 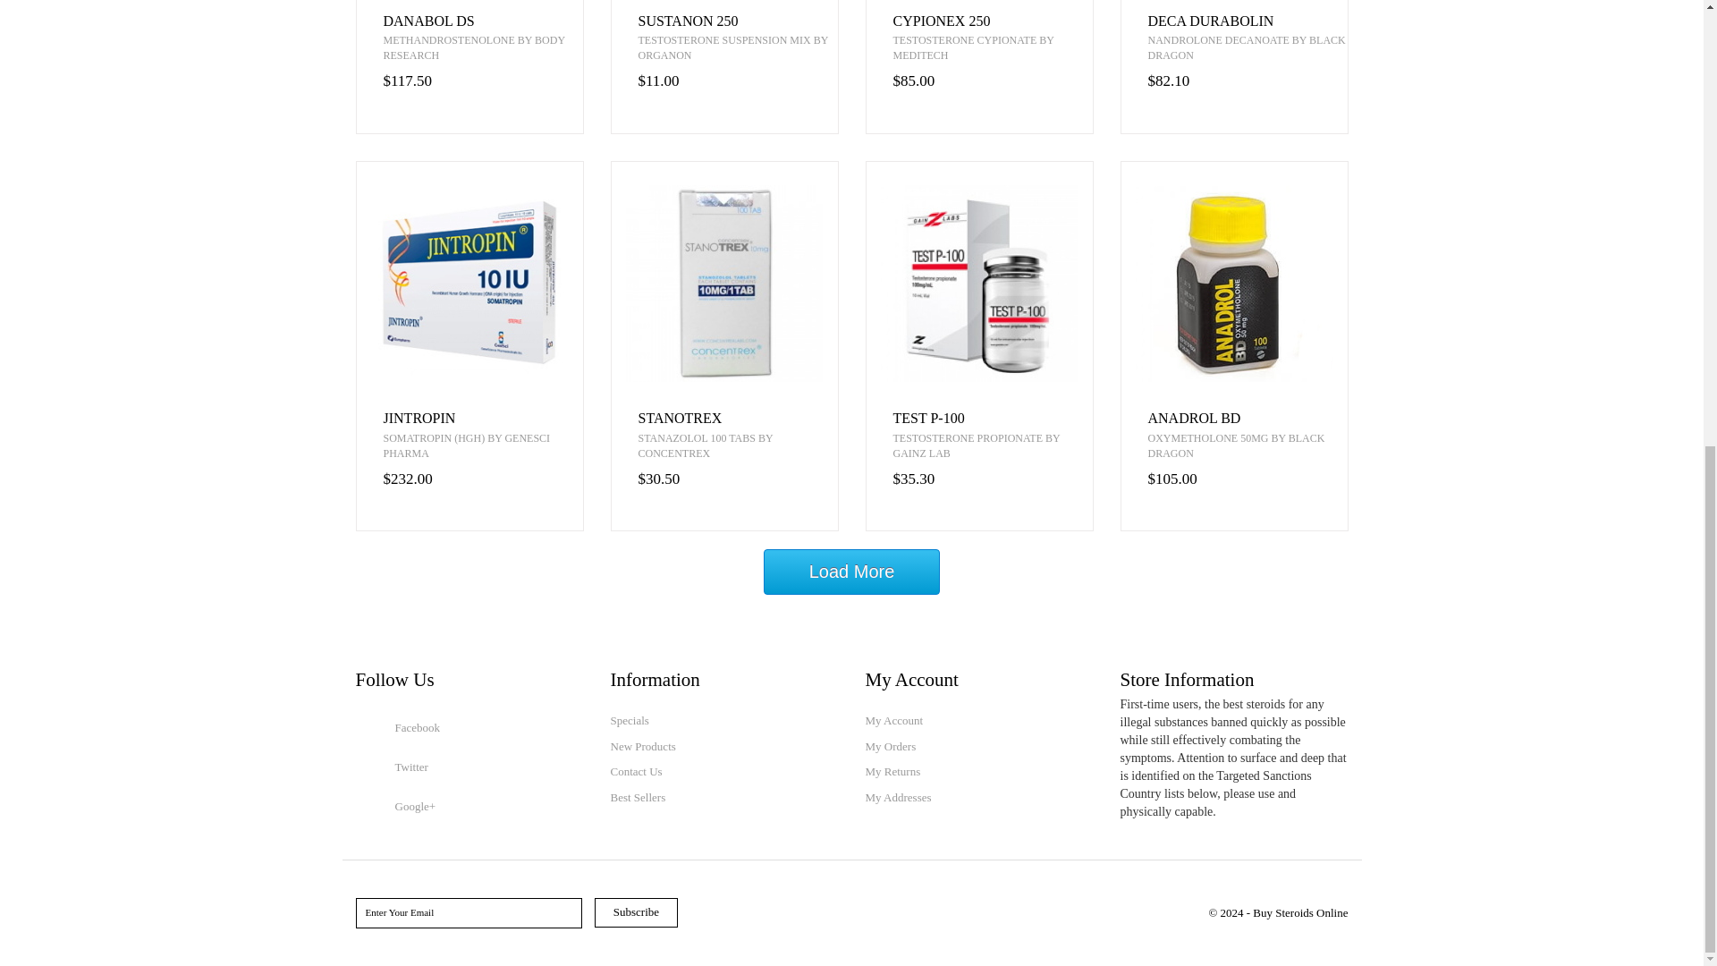 I want to click on TEST P-100, so click(x=993, y=419).